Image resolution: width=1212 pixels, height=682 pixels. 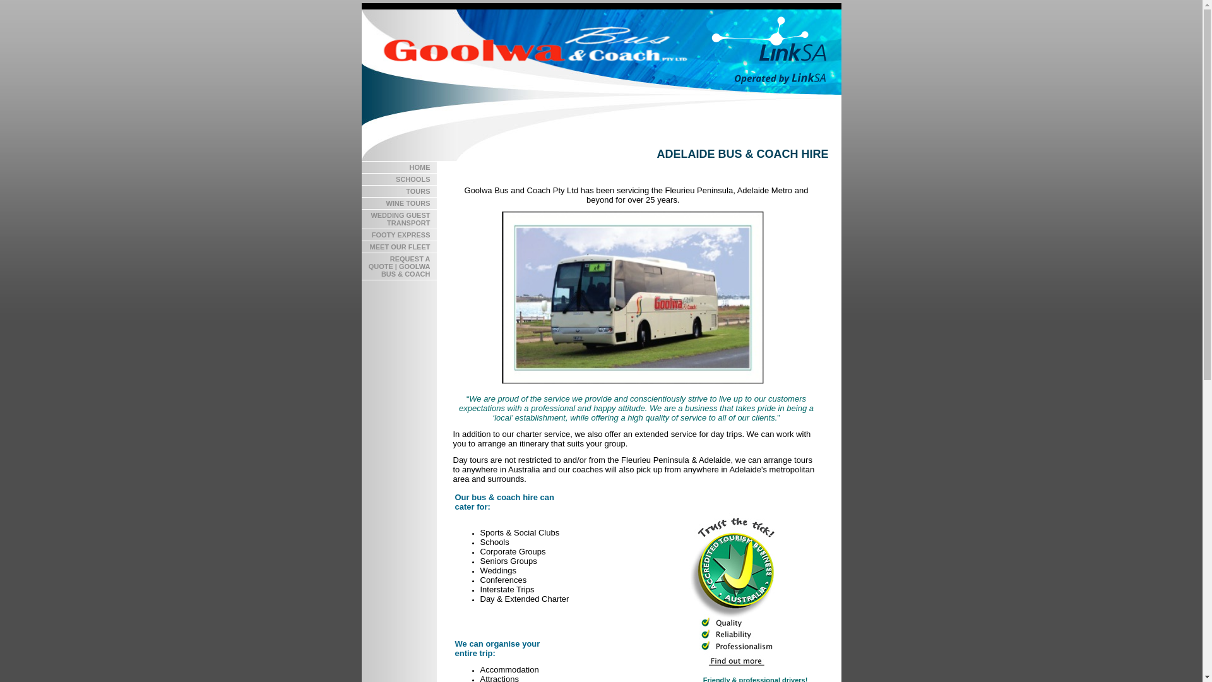 What do you see at coordinates (399, 220) in the screenshot?
I see `WEDDING GUEST TRANSPORT` at bounding box center [399, 220].